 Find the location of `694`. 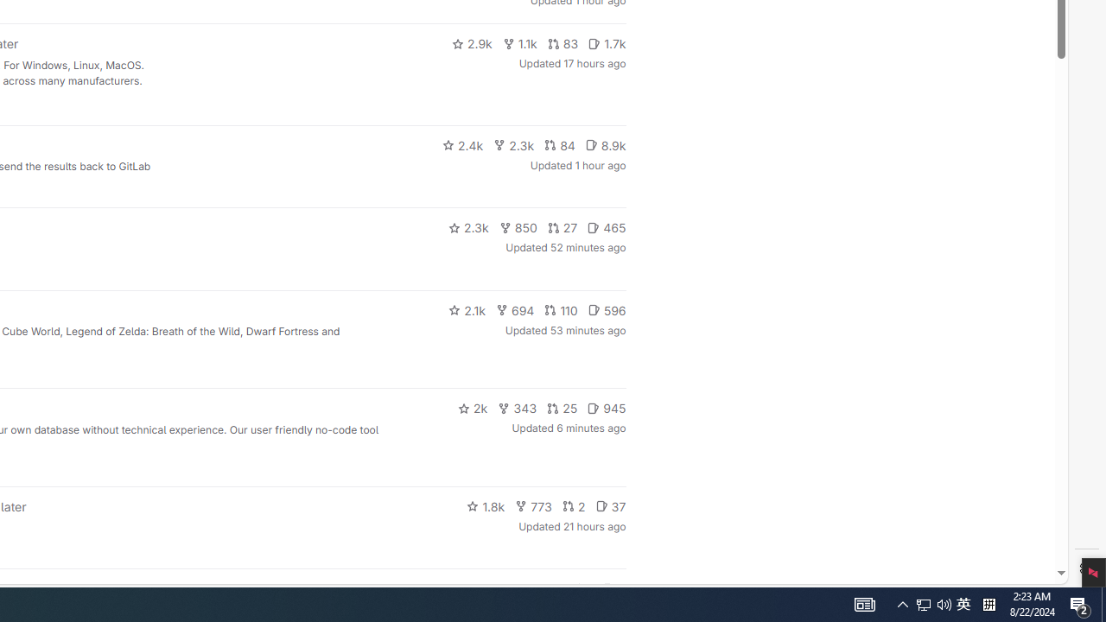

694 is located at coordinates (515, 309).